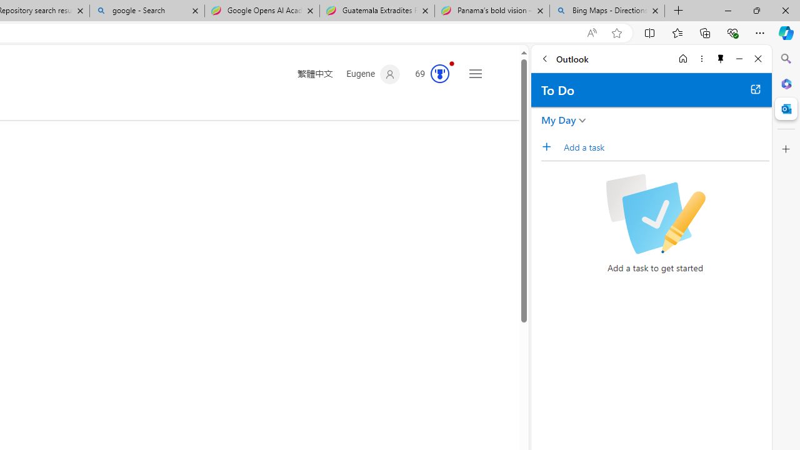 The image size is (800, 450). I want to click on AutomationID: rh_meter, so click(440, 74).